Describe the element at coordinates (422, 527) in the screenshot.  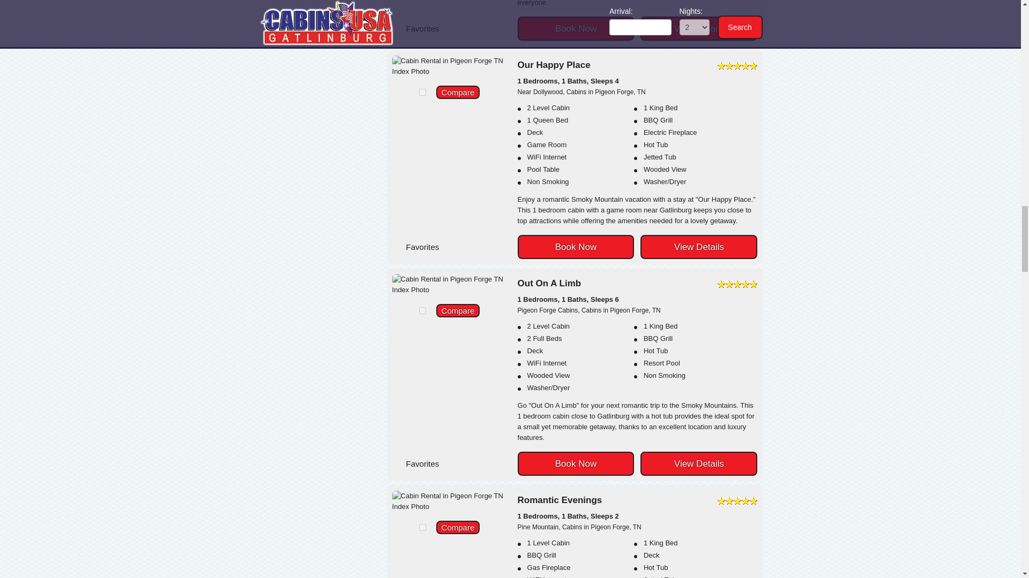
I see `719` at that location.